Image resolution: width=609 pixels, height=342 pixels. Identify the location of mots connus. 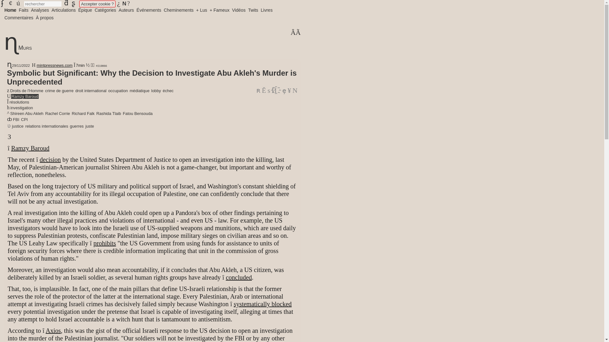
(274, 91).